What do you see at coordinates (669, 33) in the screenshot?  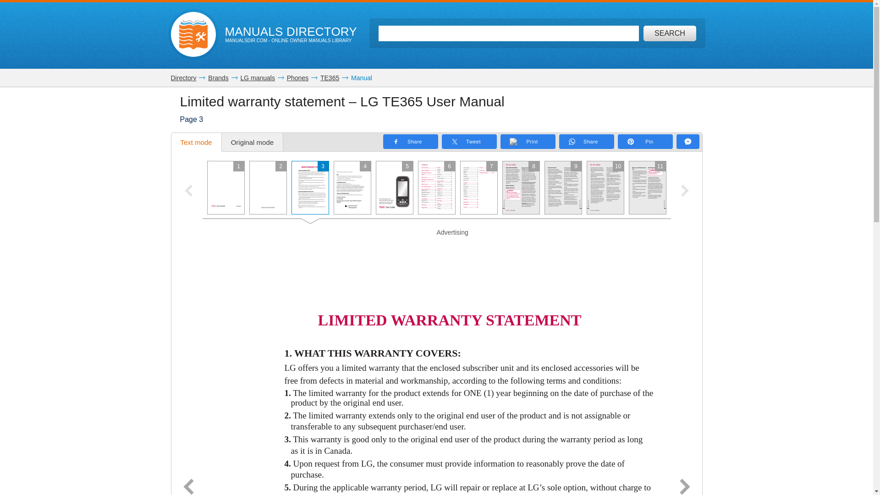 I see `SEARCH` at bounding box center [669, 33].